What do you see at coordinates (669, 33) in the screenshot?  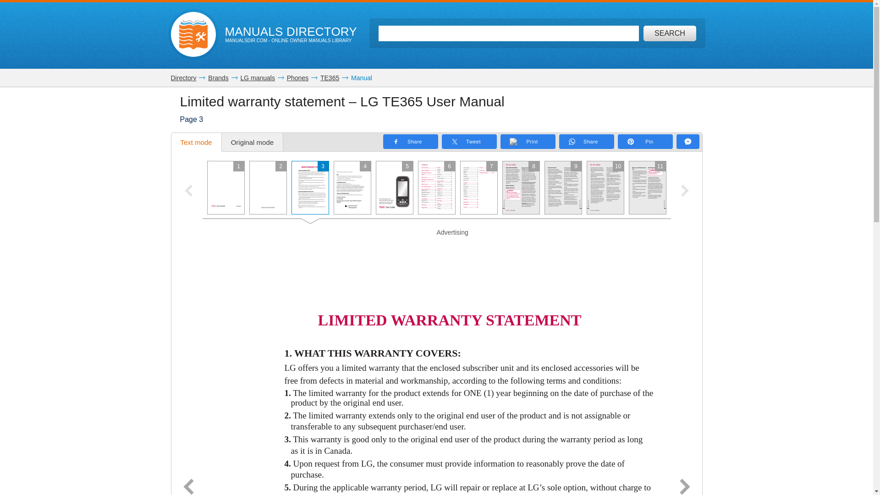 I see `SEARCH` at bounding box center [669, 33].